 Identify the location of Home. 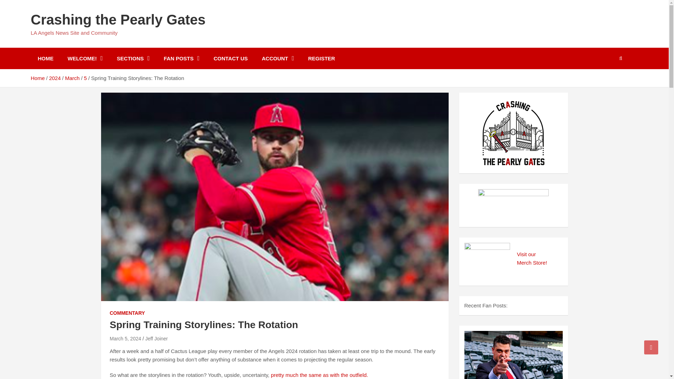
(38, 78).